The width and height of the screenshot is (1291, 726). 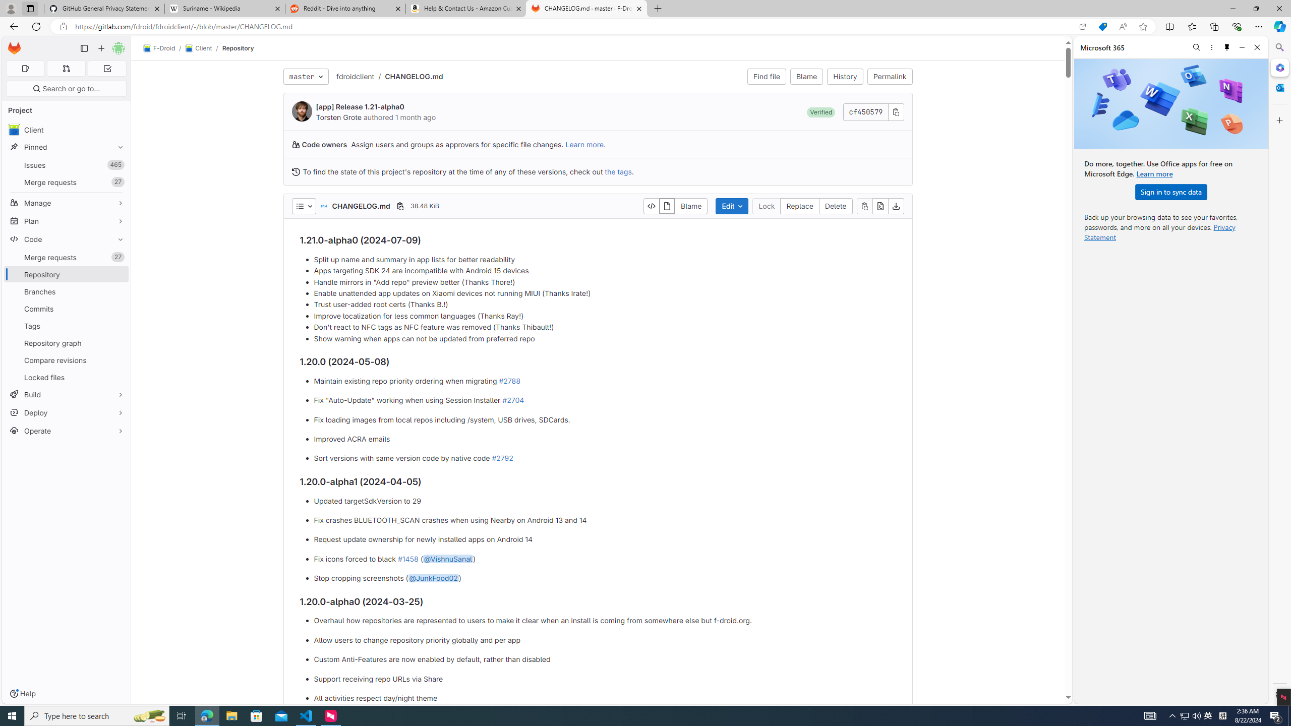 What do you see at coordinates (66, 69) in the screenshot?
I see `Merge requests 0` at bounding box center [66, 69].